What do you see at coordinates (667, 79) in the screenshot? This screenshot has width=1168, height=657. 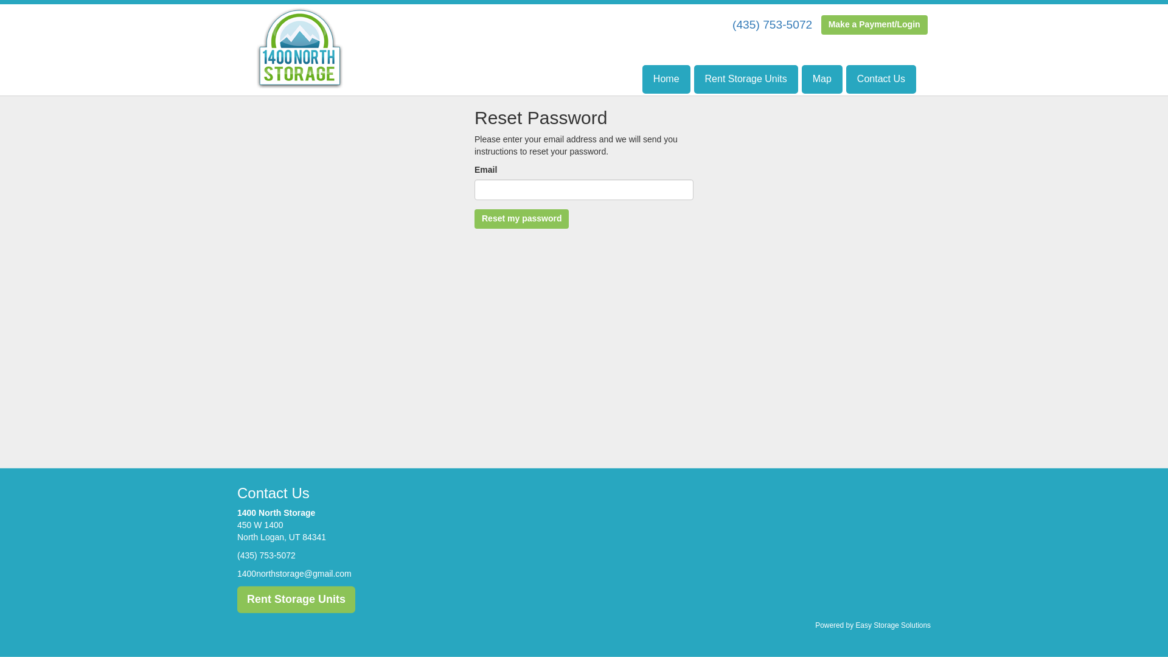 I see `Home` at bounding box center [667, 79].